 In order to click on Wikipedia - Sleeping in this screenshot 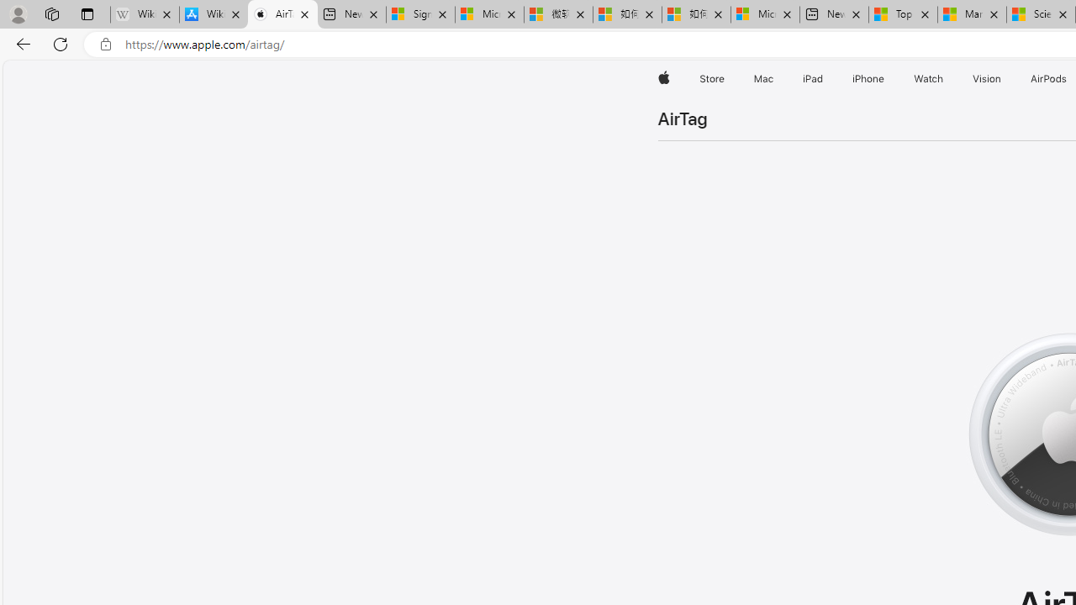, I will do `click(145, 15)`.